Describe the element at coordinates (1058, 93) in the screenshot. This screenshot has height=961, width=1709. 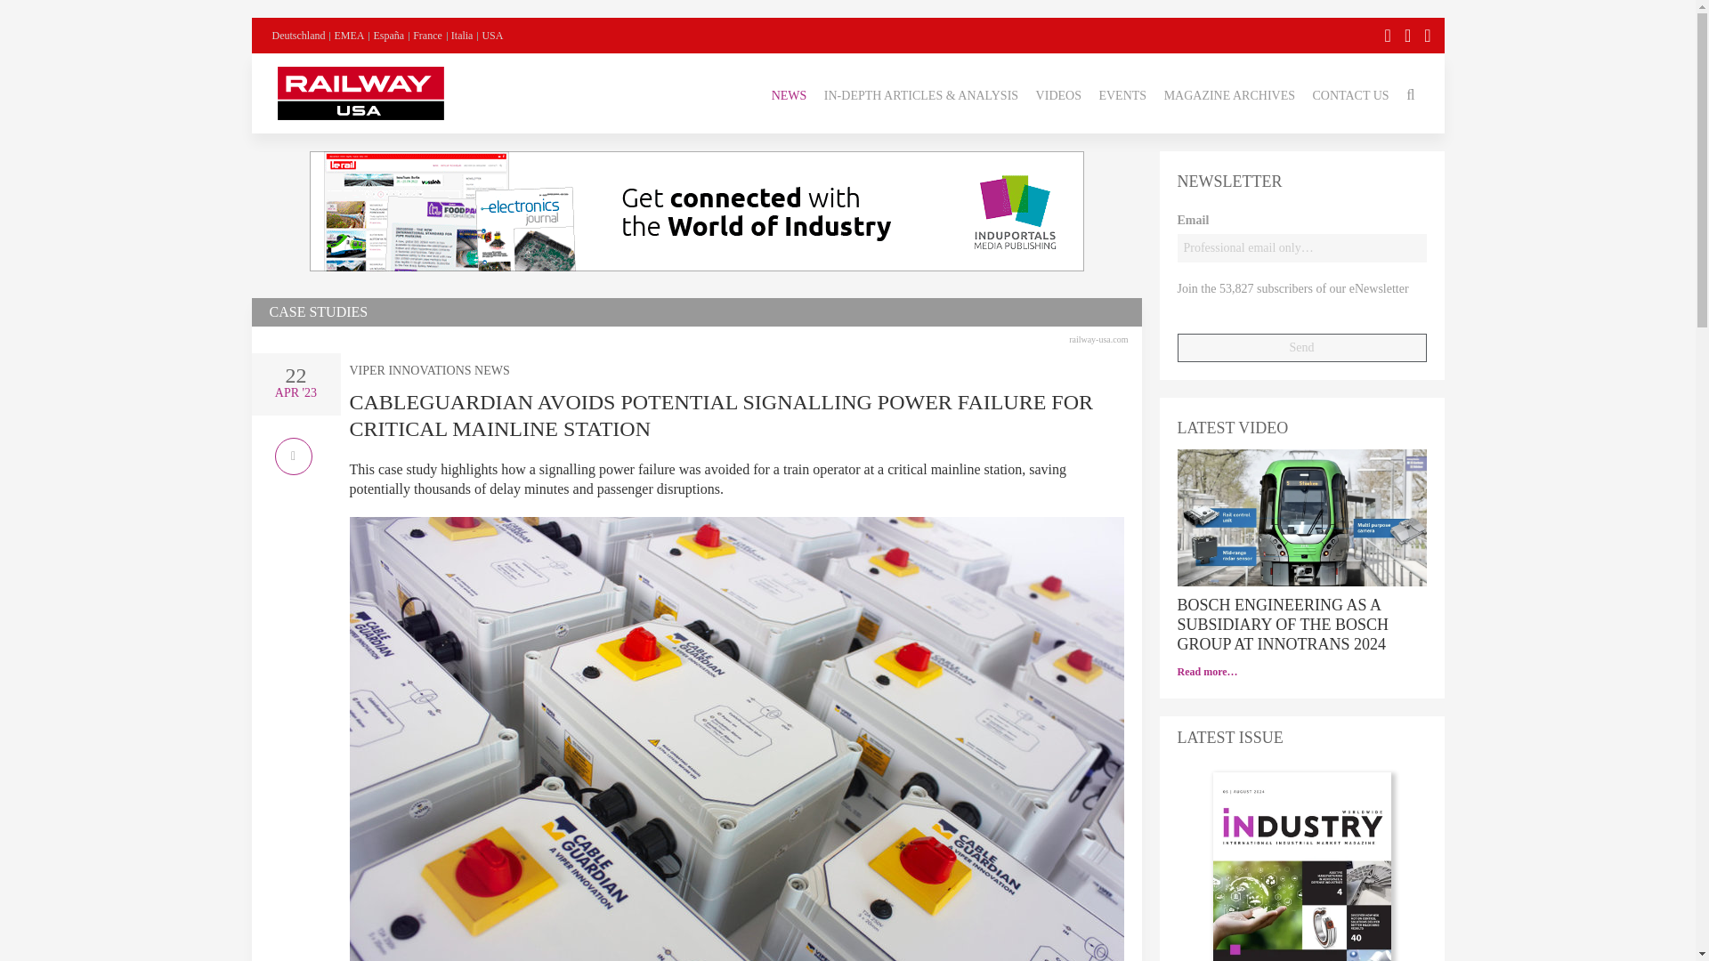
I see `VIDEOS` at that location.